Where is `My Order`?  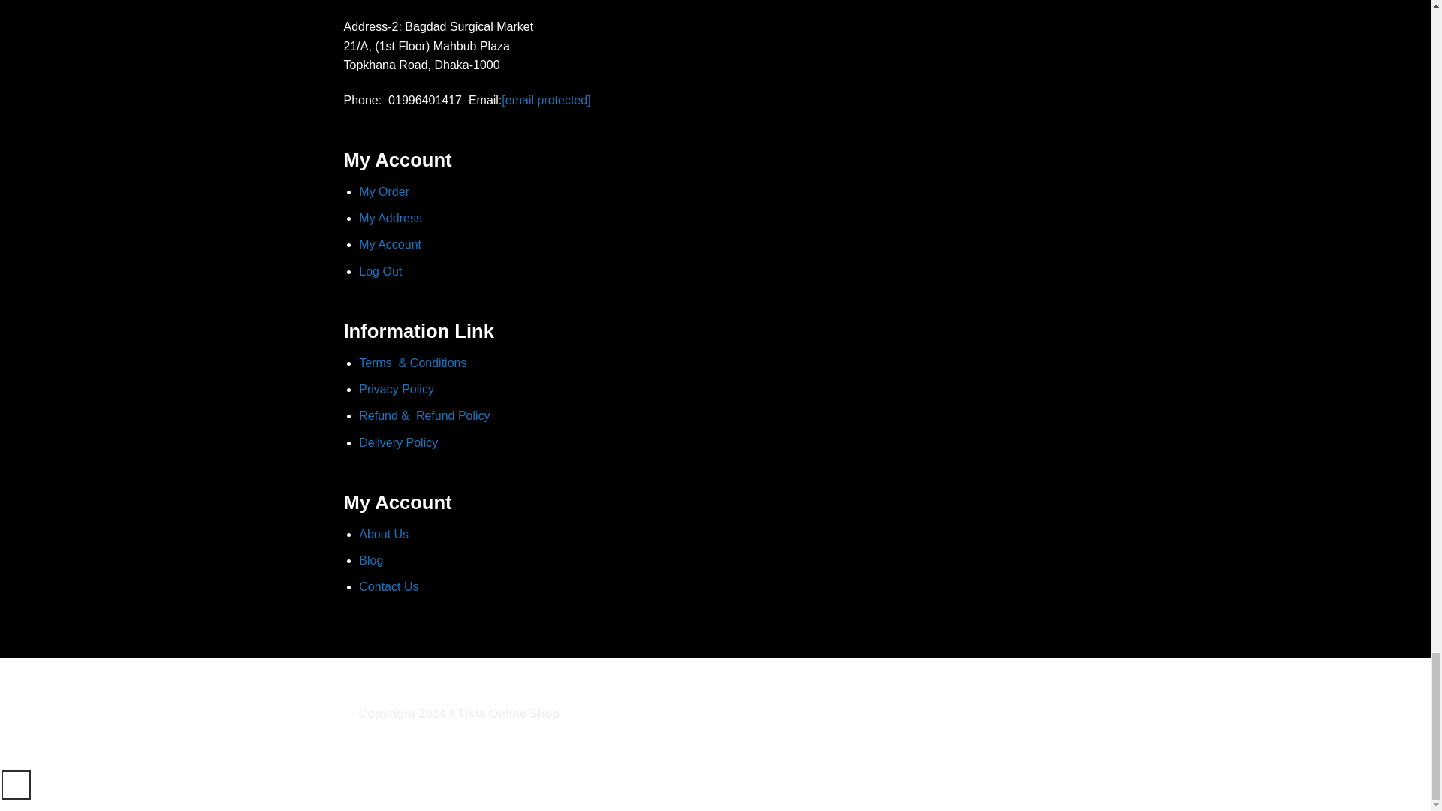
My Order is located at coordinates (385, 191).